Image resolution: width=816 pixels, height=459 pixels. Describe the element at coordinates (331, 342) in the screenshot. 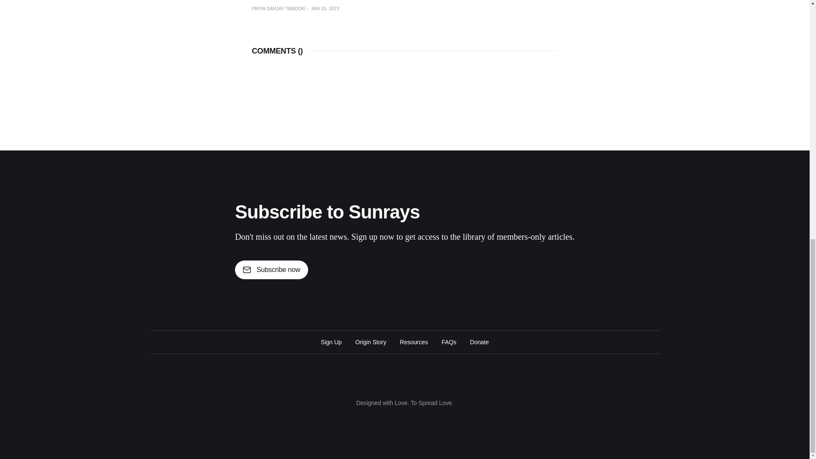

I see `Sign Up` at that location.